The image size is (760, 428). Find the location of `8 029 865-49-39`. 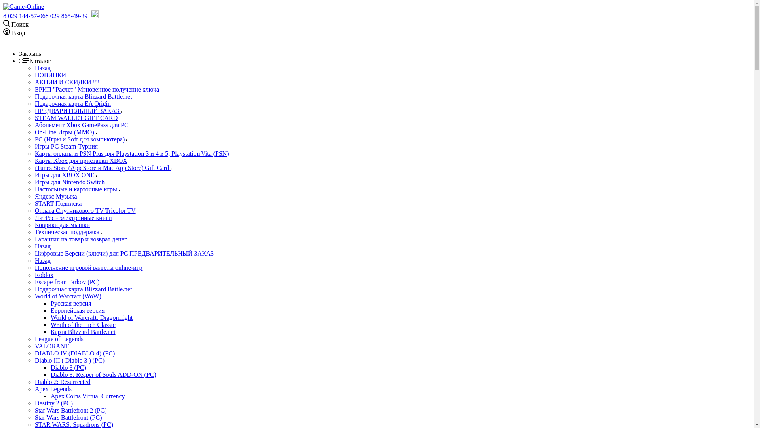

8 029 865-49-39 is located at coordinates (66, 16).